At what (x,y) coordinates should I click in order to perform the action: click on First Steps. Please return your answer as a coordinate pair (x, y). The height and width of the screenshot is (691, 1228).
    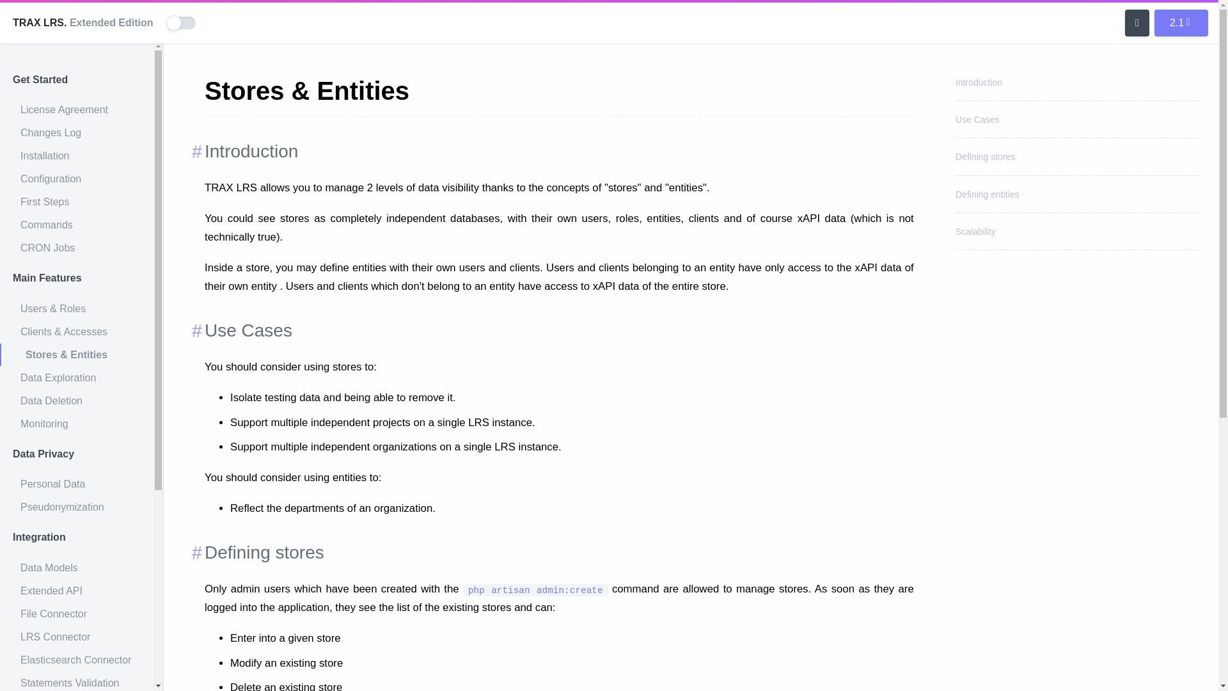
    Looking at the image, I should click on (77, 202).